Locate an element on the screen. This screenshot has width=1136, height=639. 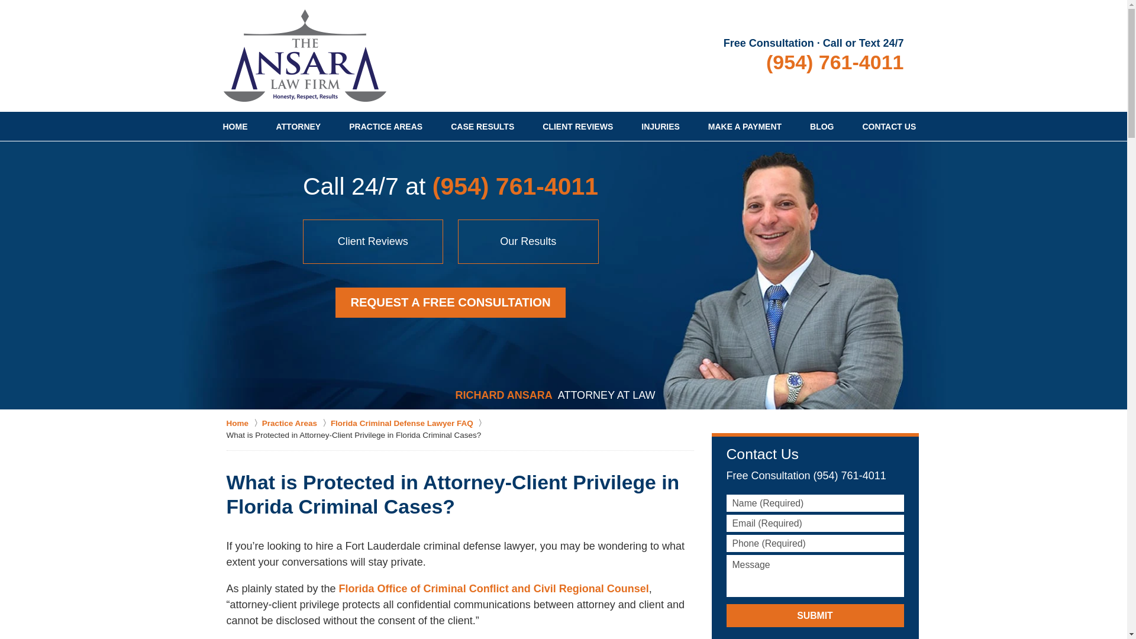
Fort Lauderdale Crime Lawyer The Ansara Law Firm Home is located at coordinates (305, 56).